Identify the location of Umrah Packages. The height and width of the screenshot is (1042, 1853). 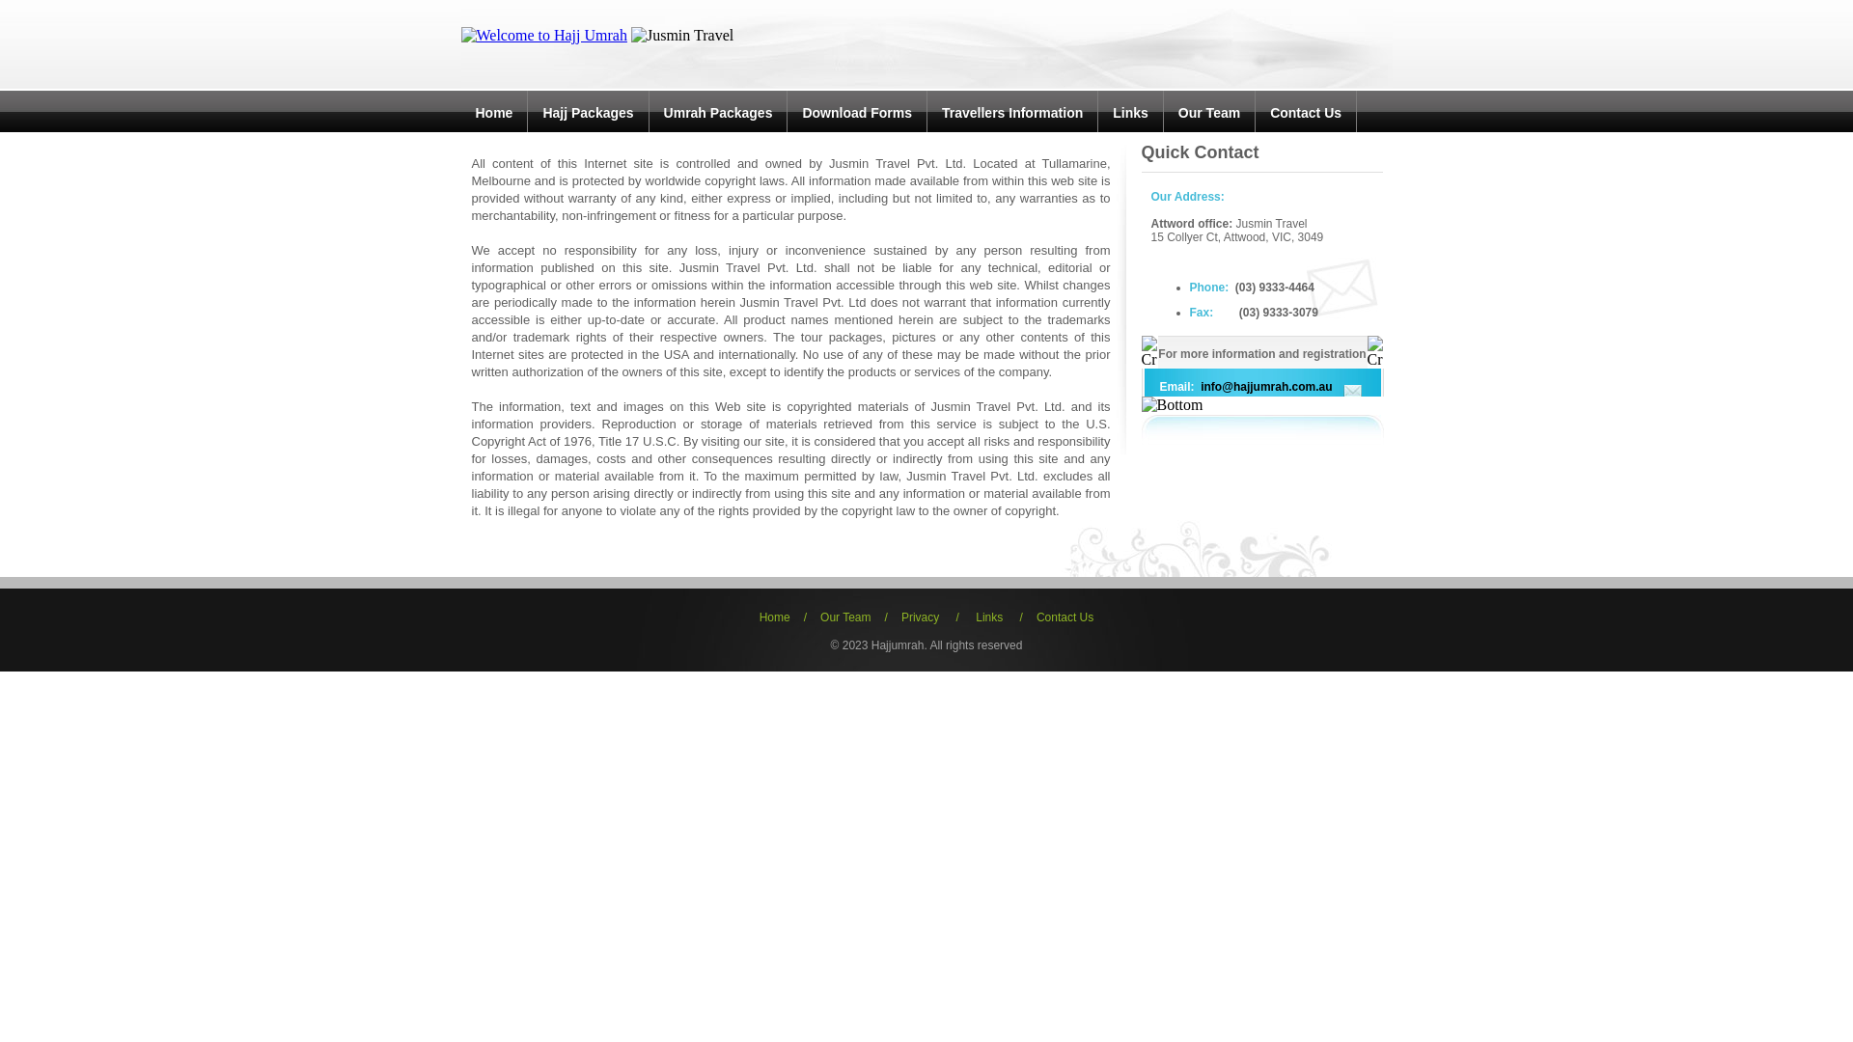
(718, 113).